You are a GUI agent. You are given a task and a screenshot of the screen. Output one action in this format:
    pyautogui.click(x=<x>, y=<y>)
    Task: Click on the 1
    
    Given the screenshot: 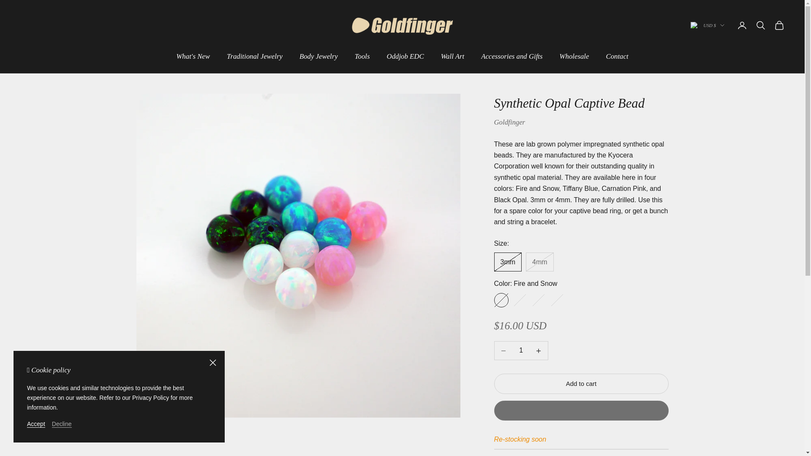 What is the action you would take?
    pyautogui.click(x=521, y=350)
    